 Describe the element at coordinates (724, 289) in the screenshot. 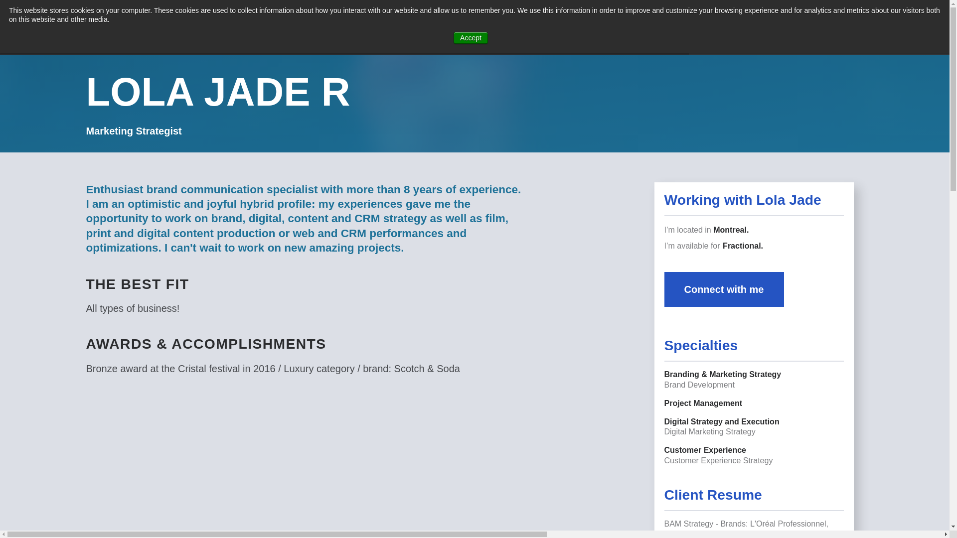

I see `Connect with me` at that location.